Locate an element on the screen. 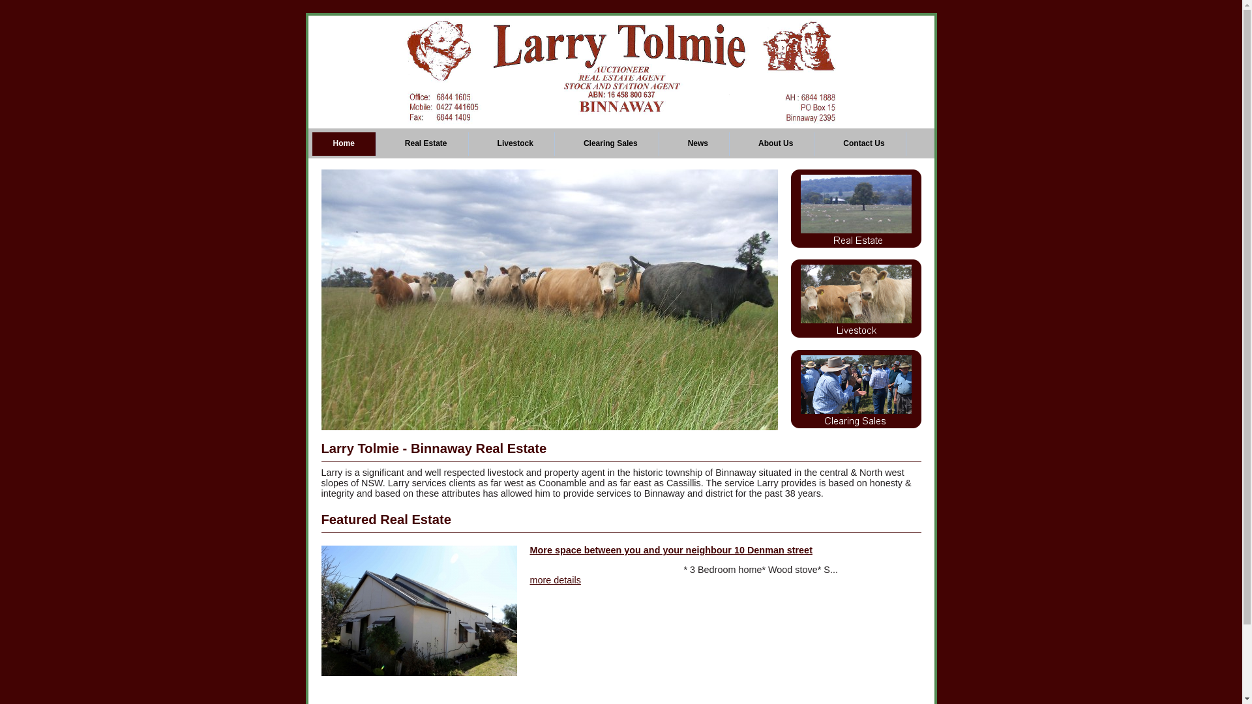 This screenshot has width=1252, height=704. About Us is located at coordinates (776, 144).